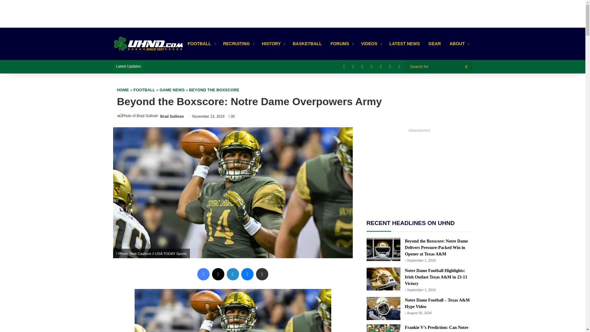 Image resolution: width=590 pixels, height=332 pixels. I want to click on Beyond the Boxscore: Notre Dame Overpowers Army 2, so click(233, 310).